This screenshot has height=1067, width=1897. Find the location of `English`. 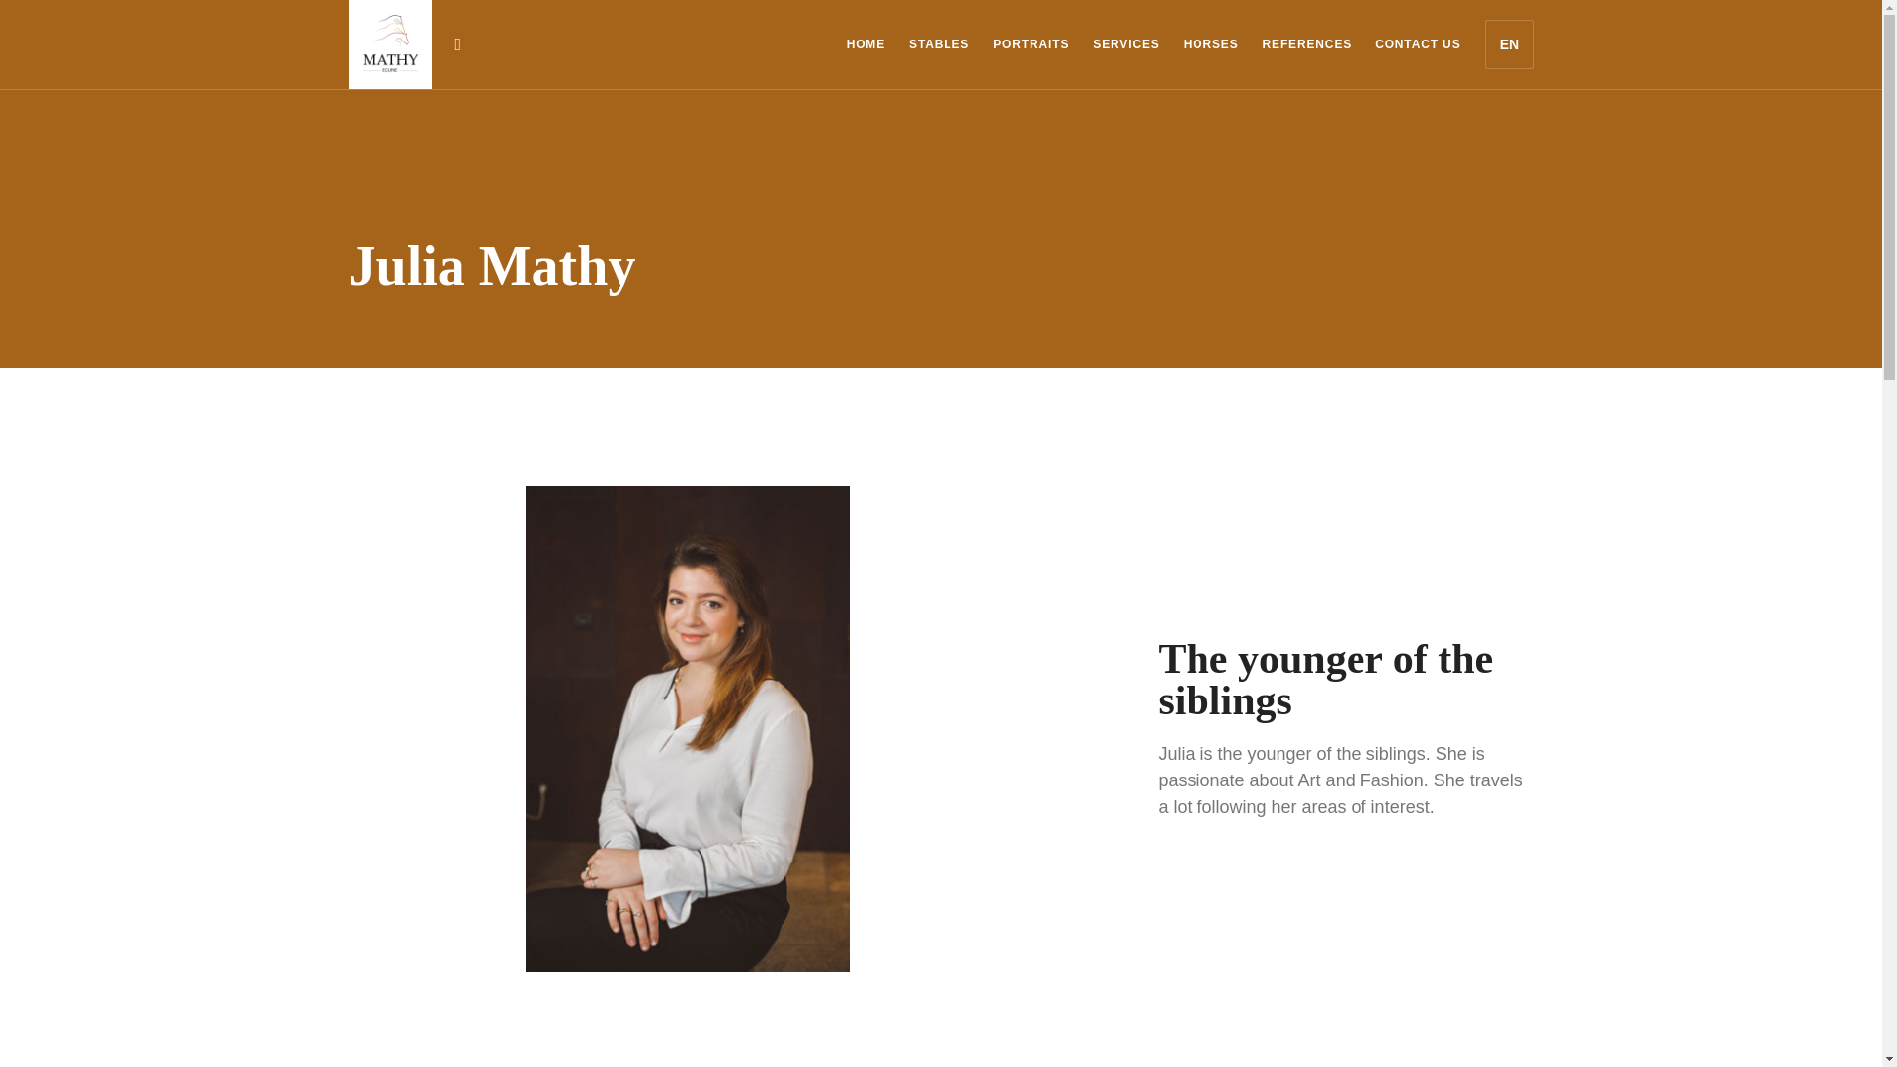

English is located at coordinates (1509, 44).